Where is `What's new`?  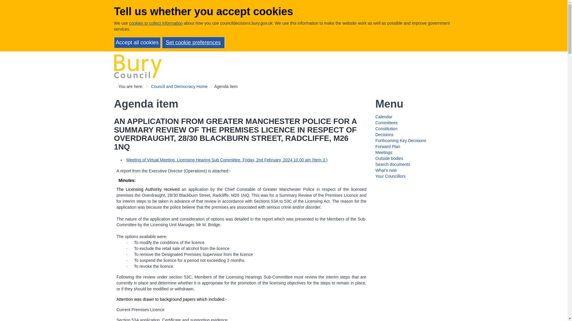 What's new is located at coordinates (386, 170).